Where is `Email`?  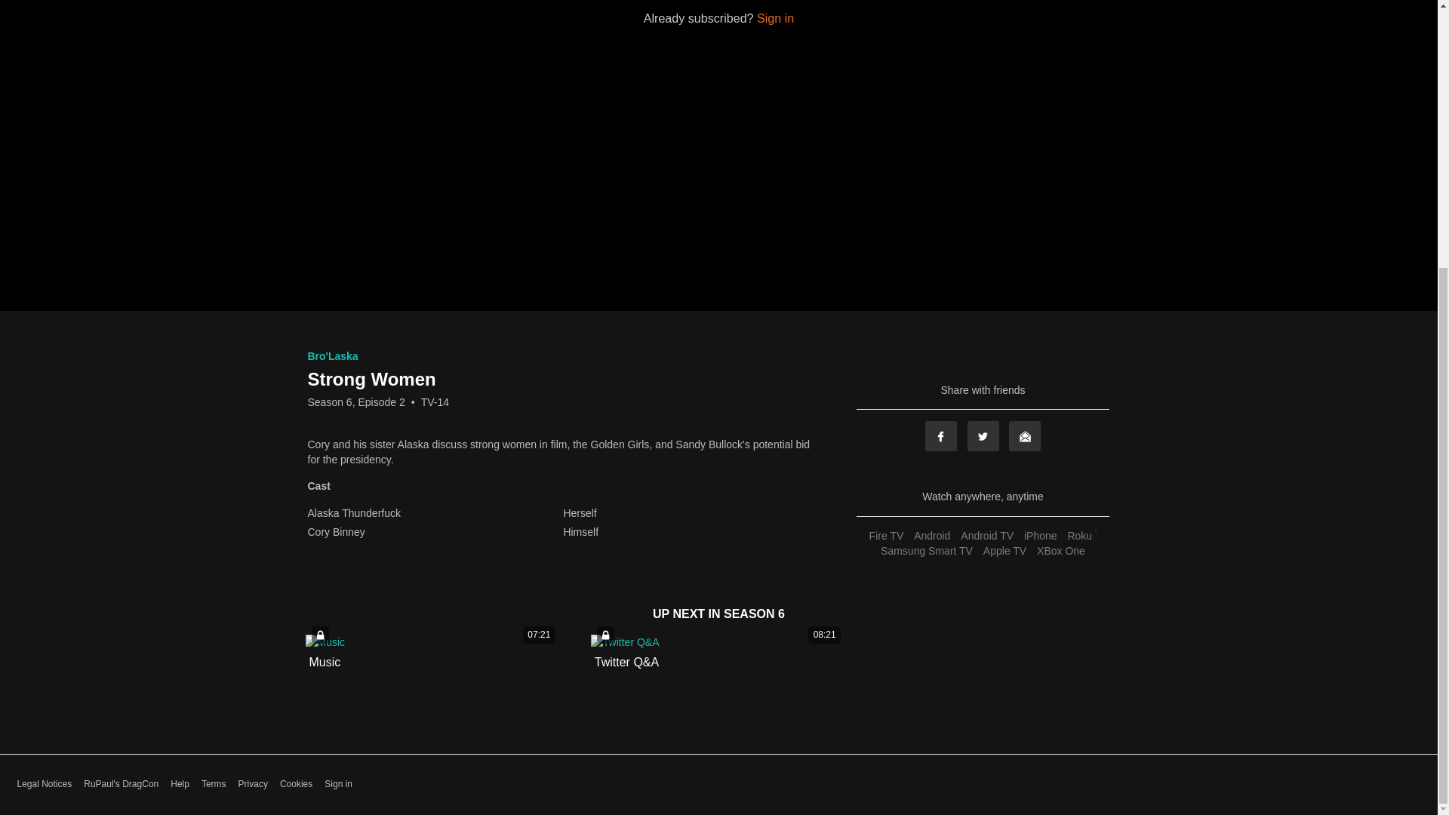 Email is located at coordinates (1024, 436).